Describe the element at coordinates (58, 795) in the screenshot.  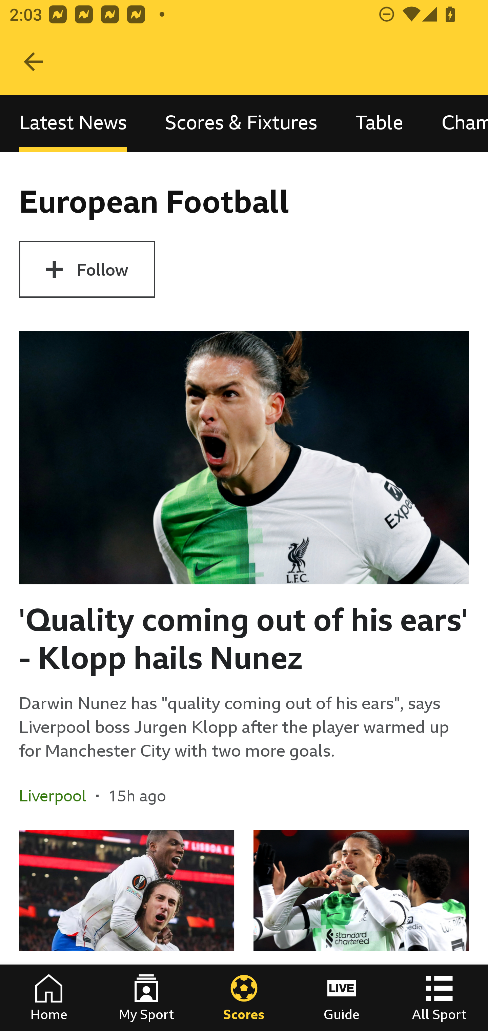
I see `Liverpool In the section Liverpool` at that location.